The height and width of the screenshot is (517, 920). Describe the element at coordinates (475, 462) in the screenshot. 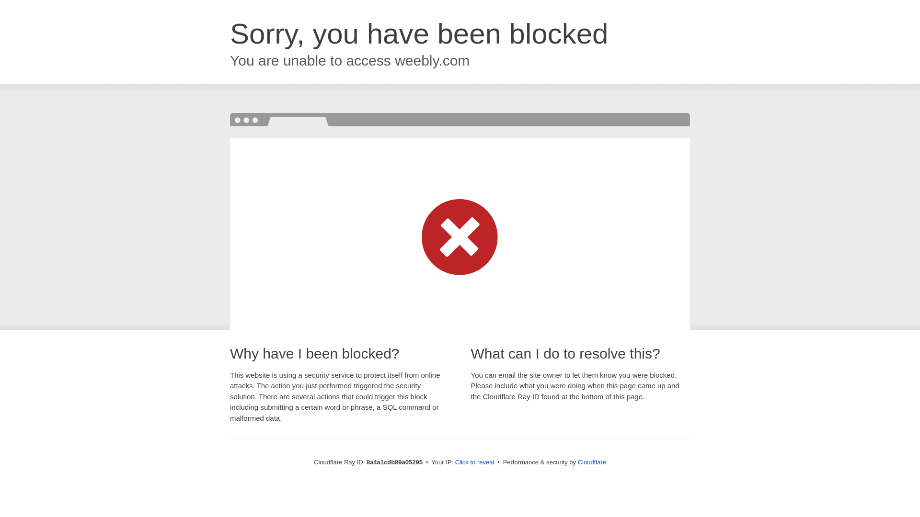

I see `Click to reveal` at that location.